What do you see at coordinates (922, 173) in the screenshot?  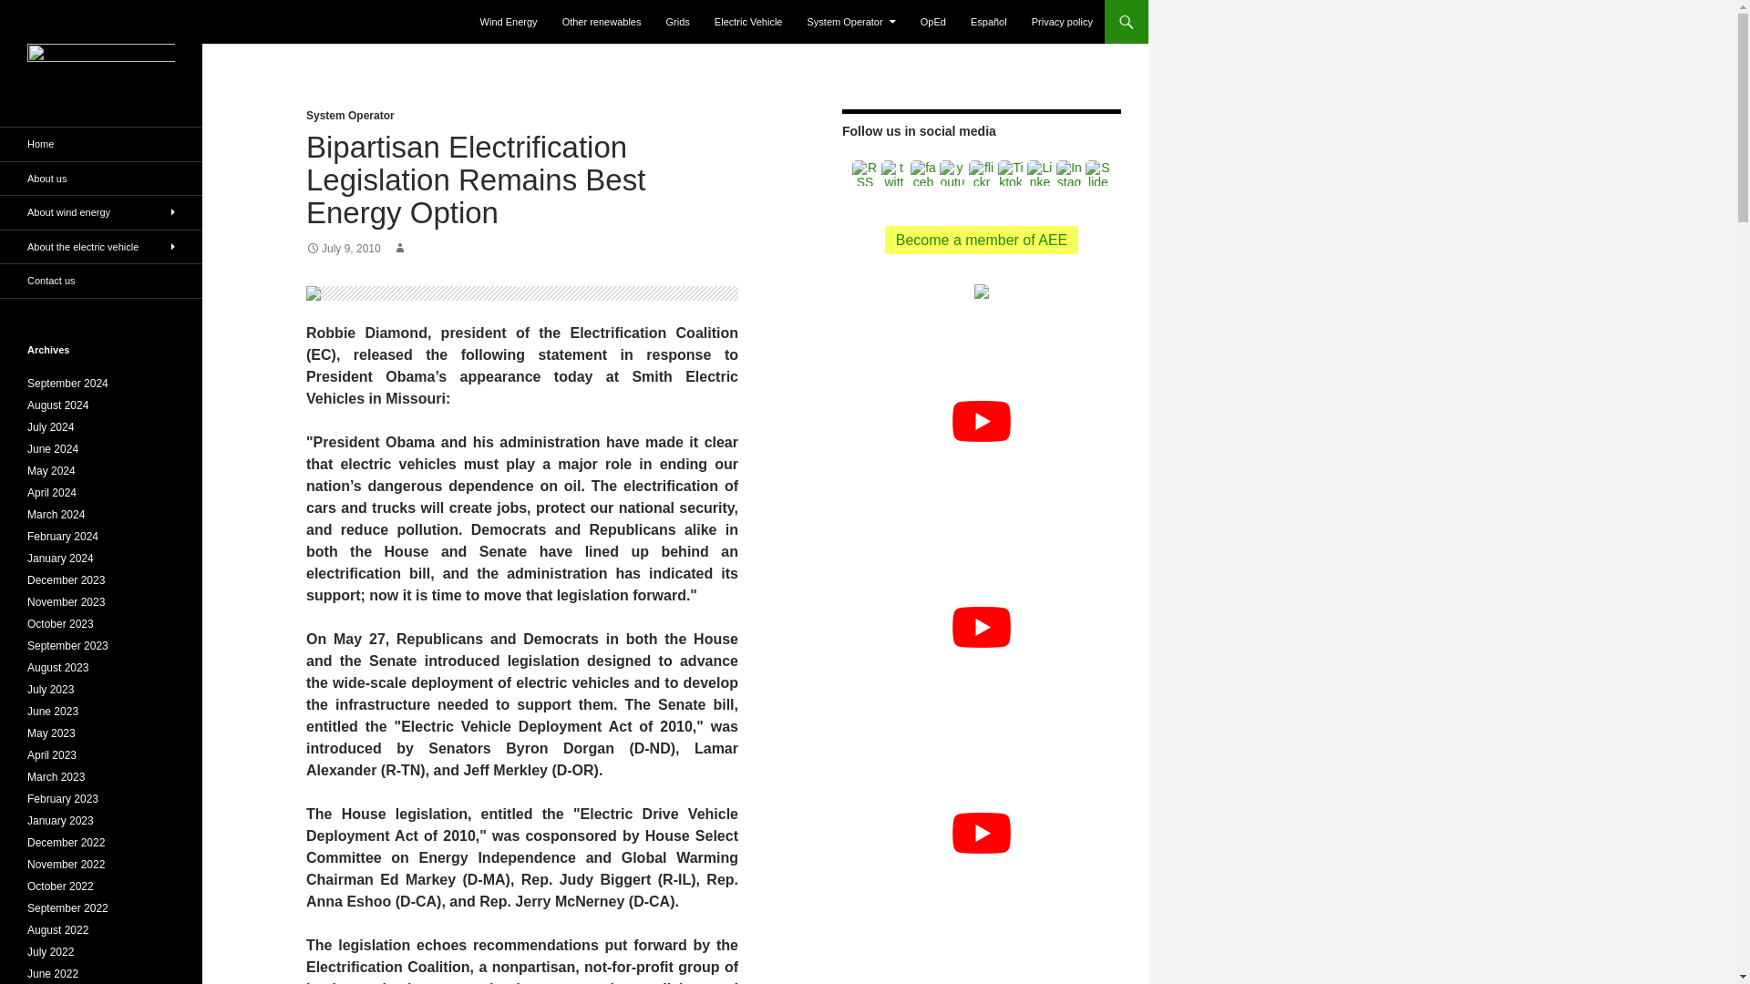 I see `facebook` at bounding box center [922, 173].